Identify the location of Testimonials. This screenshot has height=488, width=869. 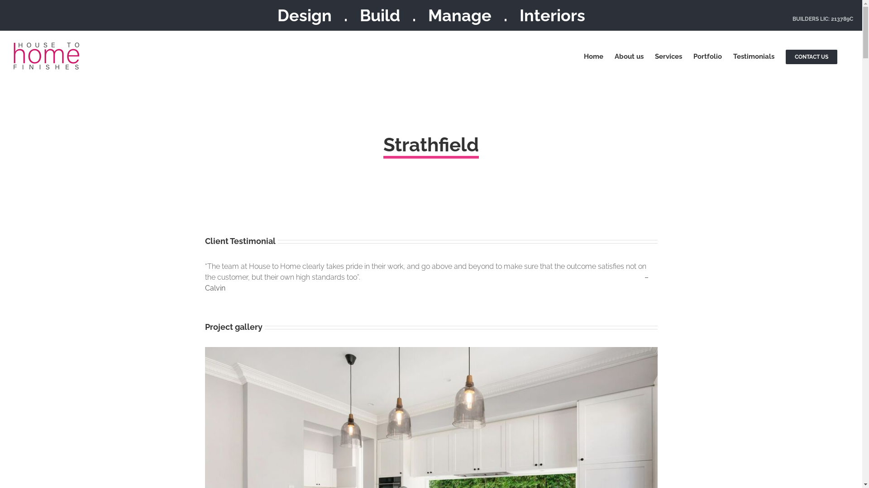
(754, 56).